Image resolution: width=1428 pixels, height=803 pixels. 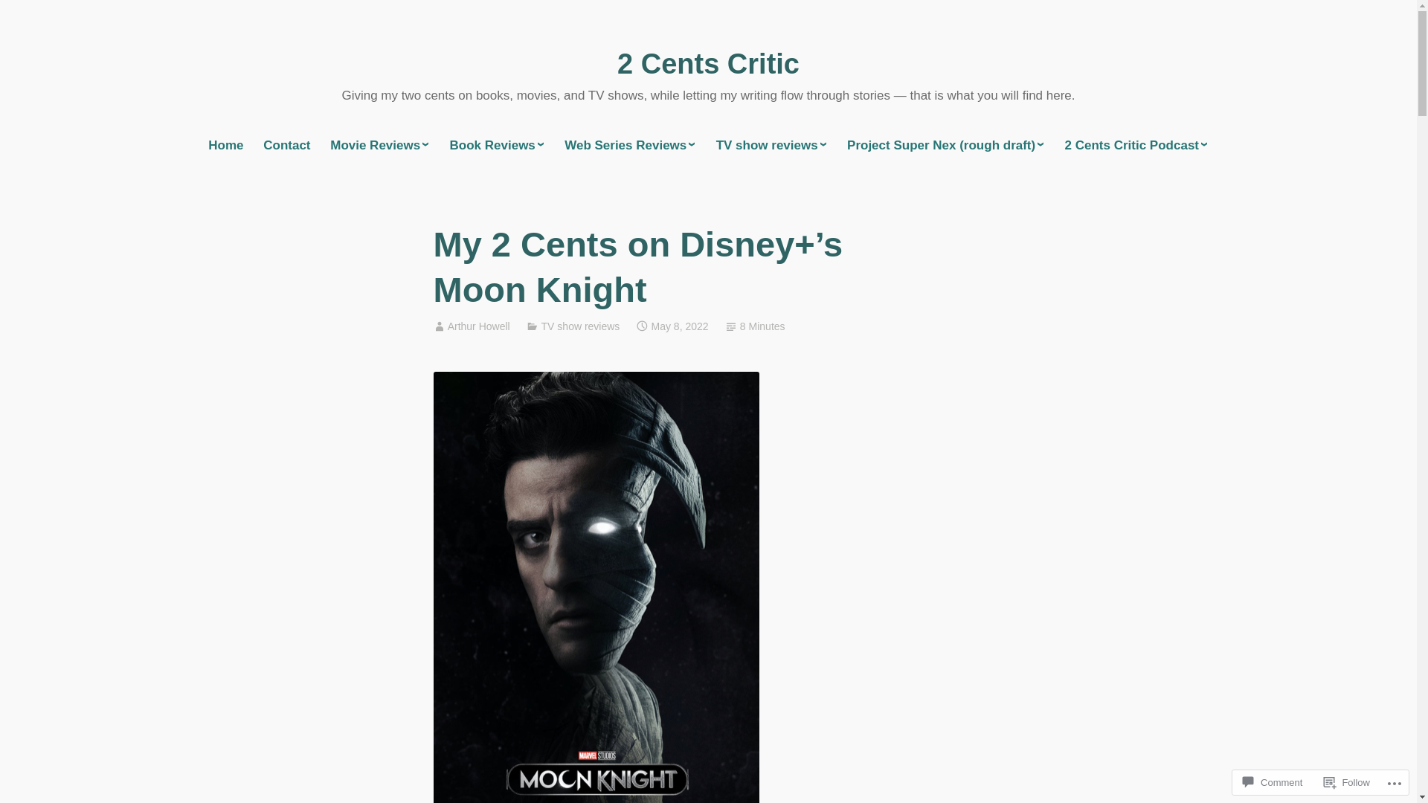 What do you see at coordinates (479, 326) in the screenshot?
I see `Arthur Howell` at bounding box center [479, 326].